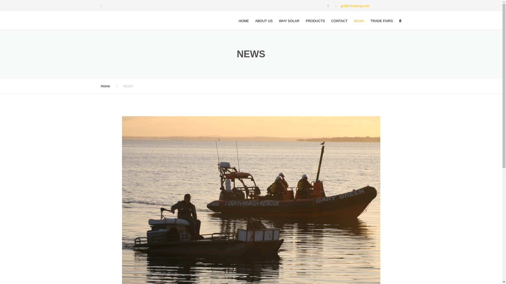 The image size is (506, 284). Describe the element at coordinates (339, 21) in the screenshot. I see `CONTACT` at that location.